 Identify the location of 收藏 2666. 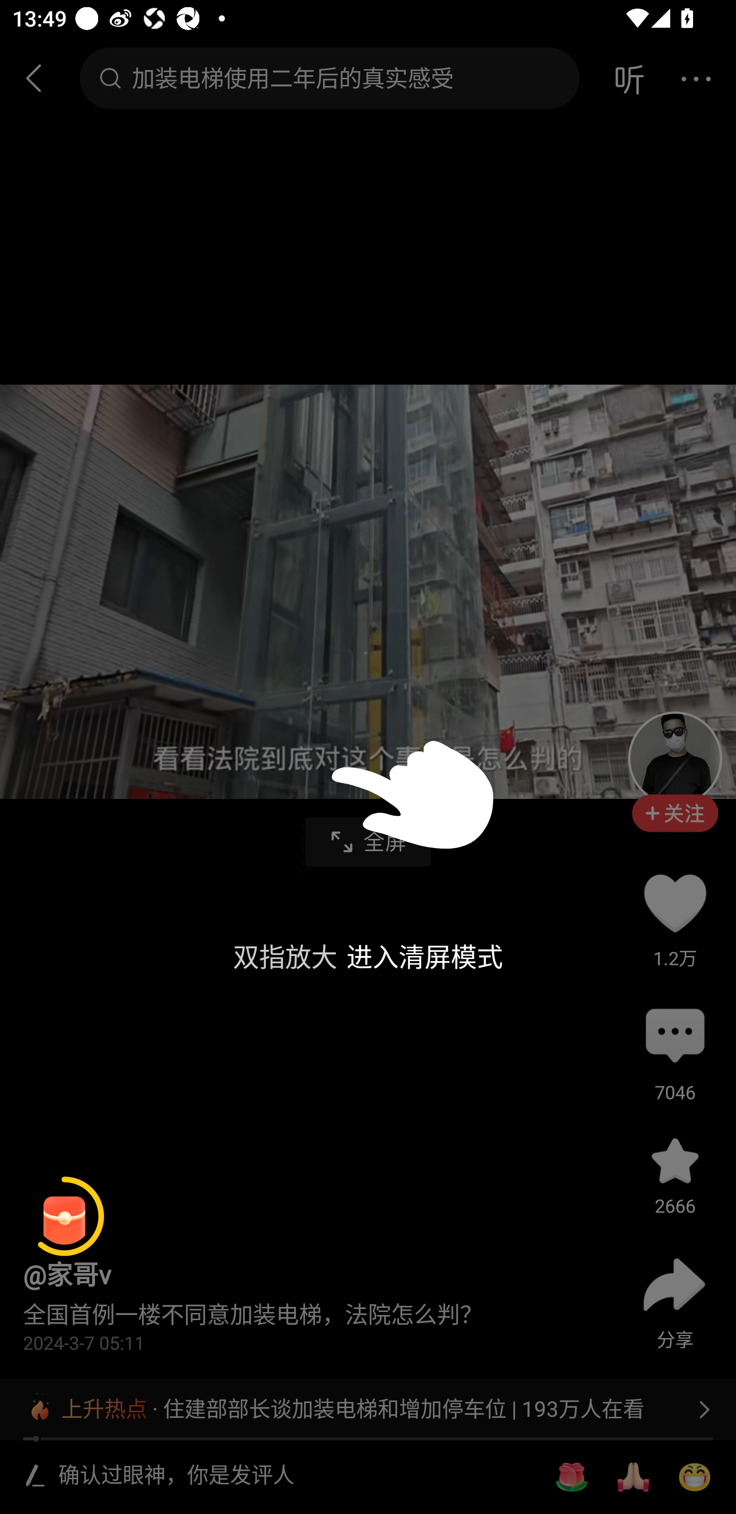
(675, 1160).